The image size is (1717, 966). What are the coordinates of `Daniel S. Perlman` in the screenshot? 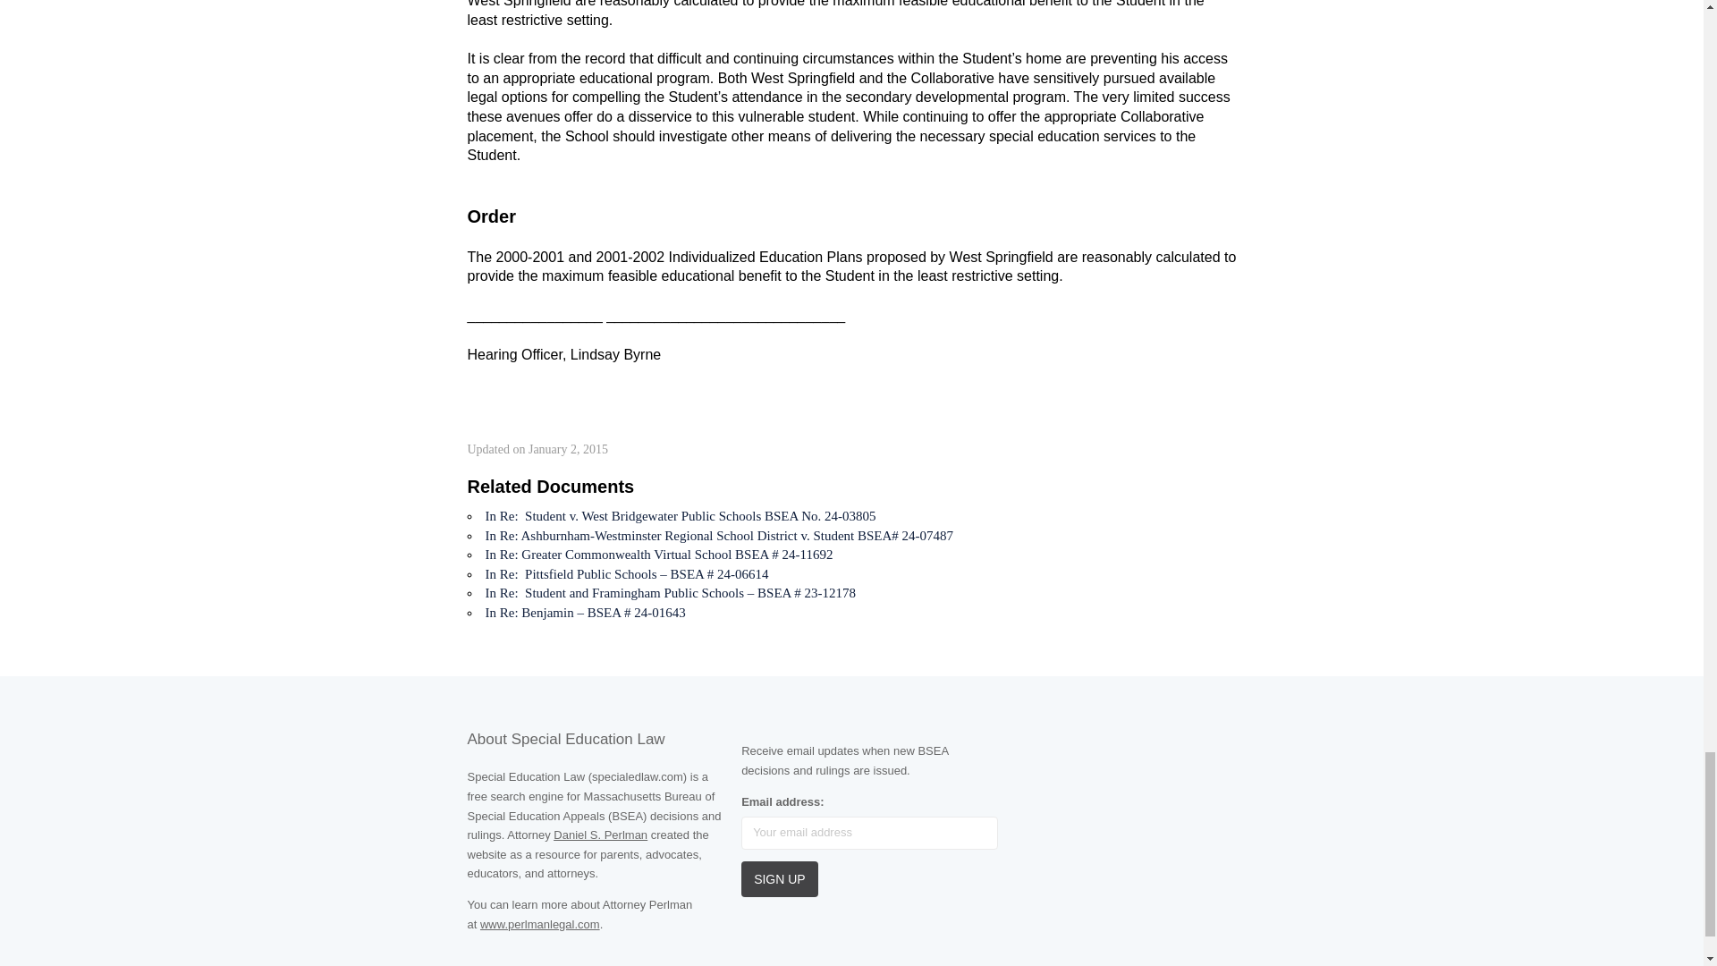 It's located at (599, 834).